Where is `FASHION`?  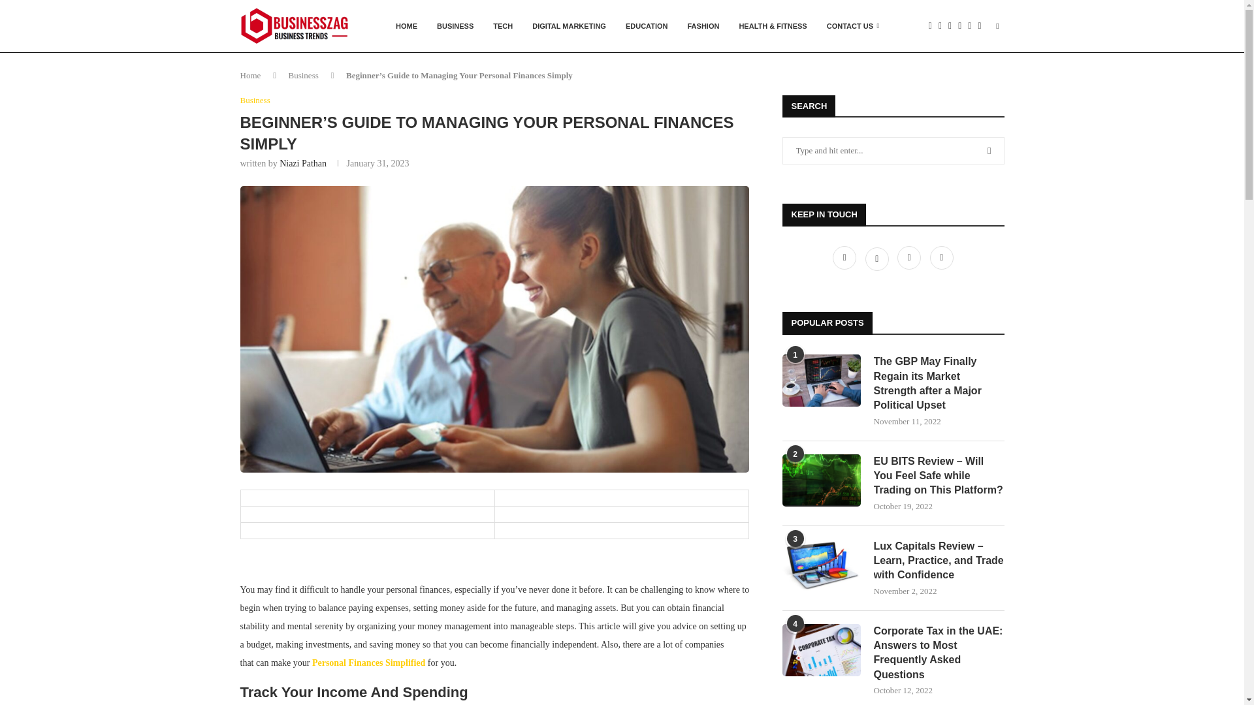
FASHION is located at coordinates (704, 26).